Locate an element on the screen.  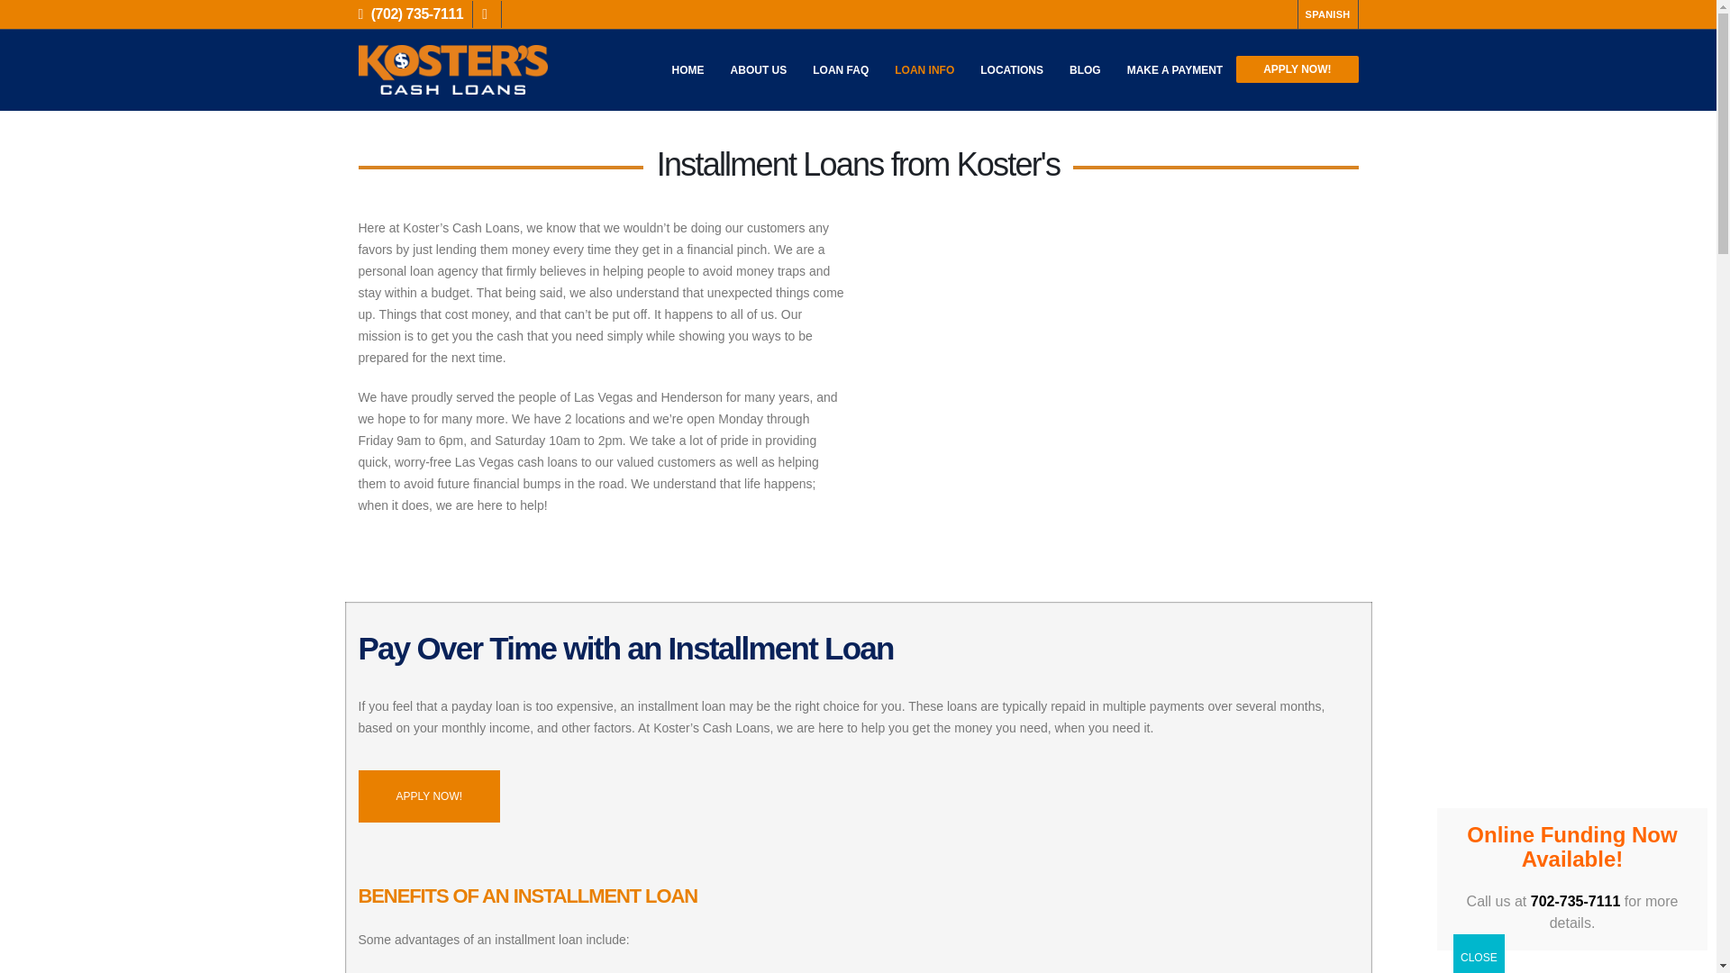
MAKE A PAYMENT is located at coordinates (1174, 70).